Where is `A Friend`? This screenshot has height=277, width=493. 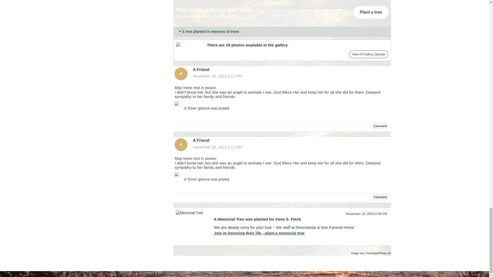 A Friend is located at coordinates (181, 144).